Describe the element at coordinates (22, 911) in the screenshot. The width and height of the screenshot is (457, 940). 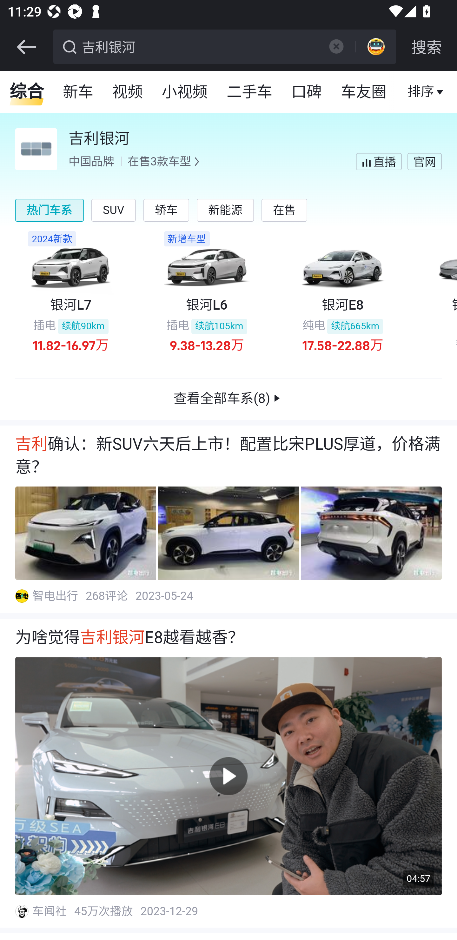
I see `8c5f81f9cc80d85413180cef77a7fc9b~300x300` at that location.